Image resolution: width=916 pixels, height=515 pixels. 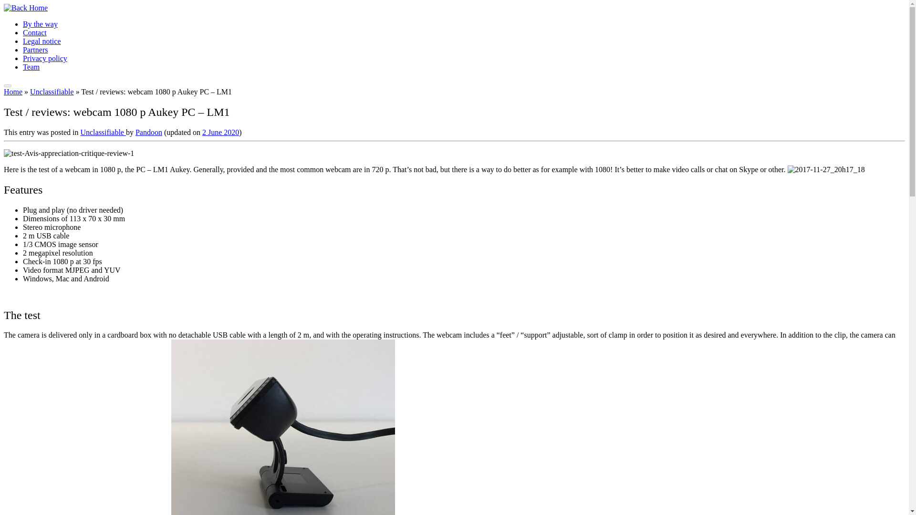 I want to click on Pandoon, so click(x=149, y=132).